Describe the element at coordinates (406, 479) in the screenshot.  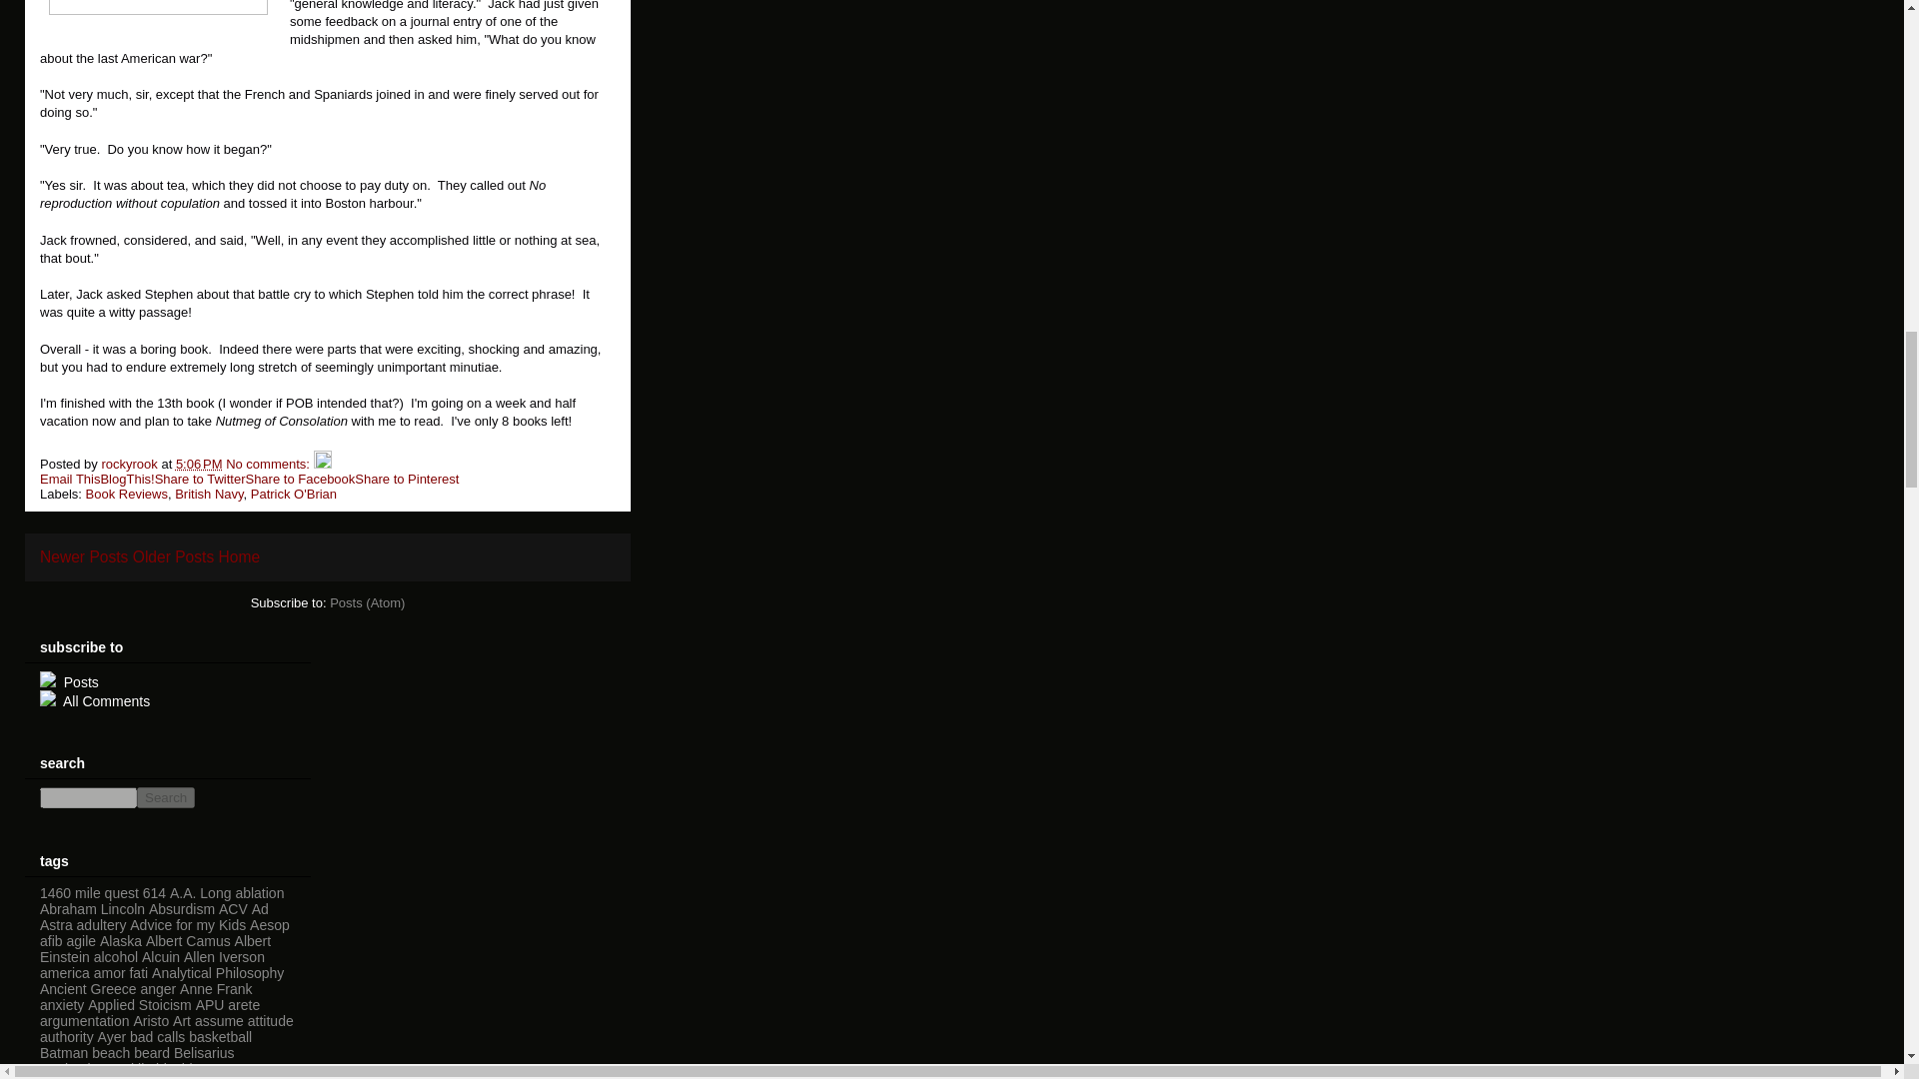
I see `Share to Pinterest` at that location.